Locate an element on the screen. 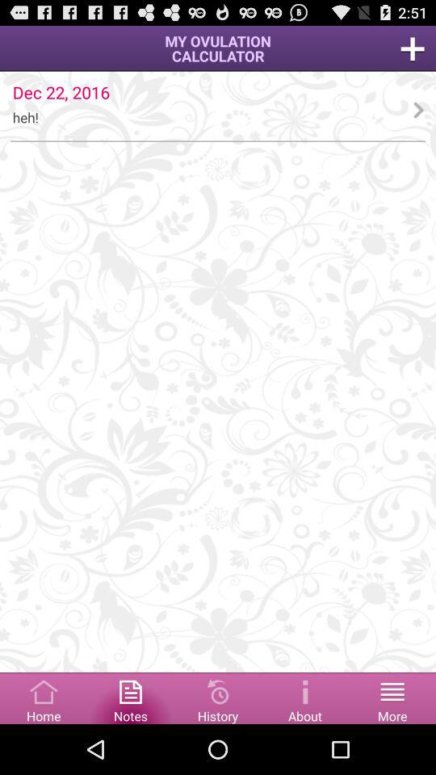 Image resolution: width=436 pixels, height=775 pixels. see notes is located at coordinates (131, 697).